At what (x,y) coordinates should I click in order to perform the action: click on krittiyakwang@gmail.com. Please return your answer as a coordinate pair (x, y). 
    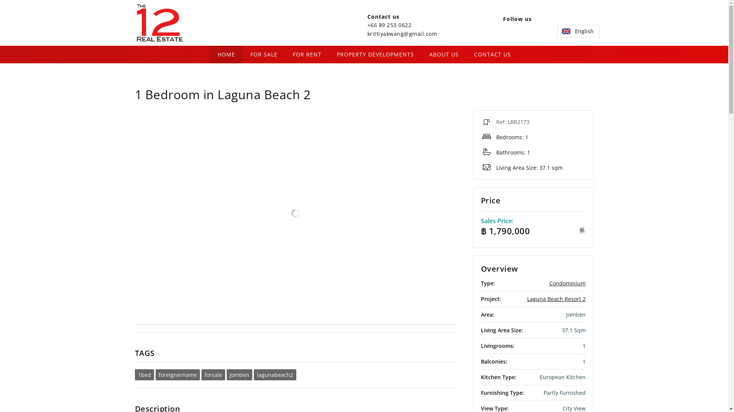
    Looking at the image, I should click on (402, 34).